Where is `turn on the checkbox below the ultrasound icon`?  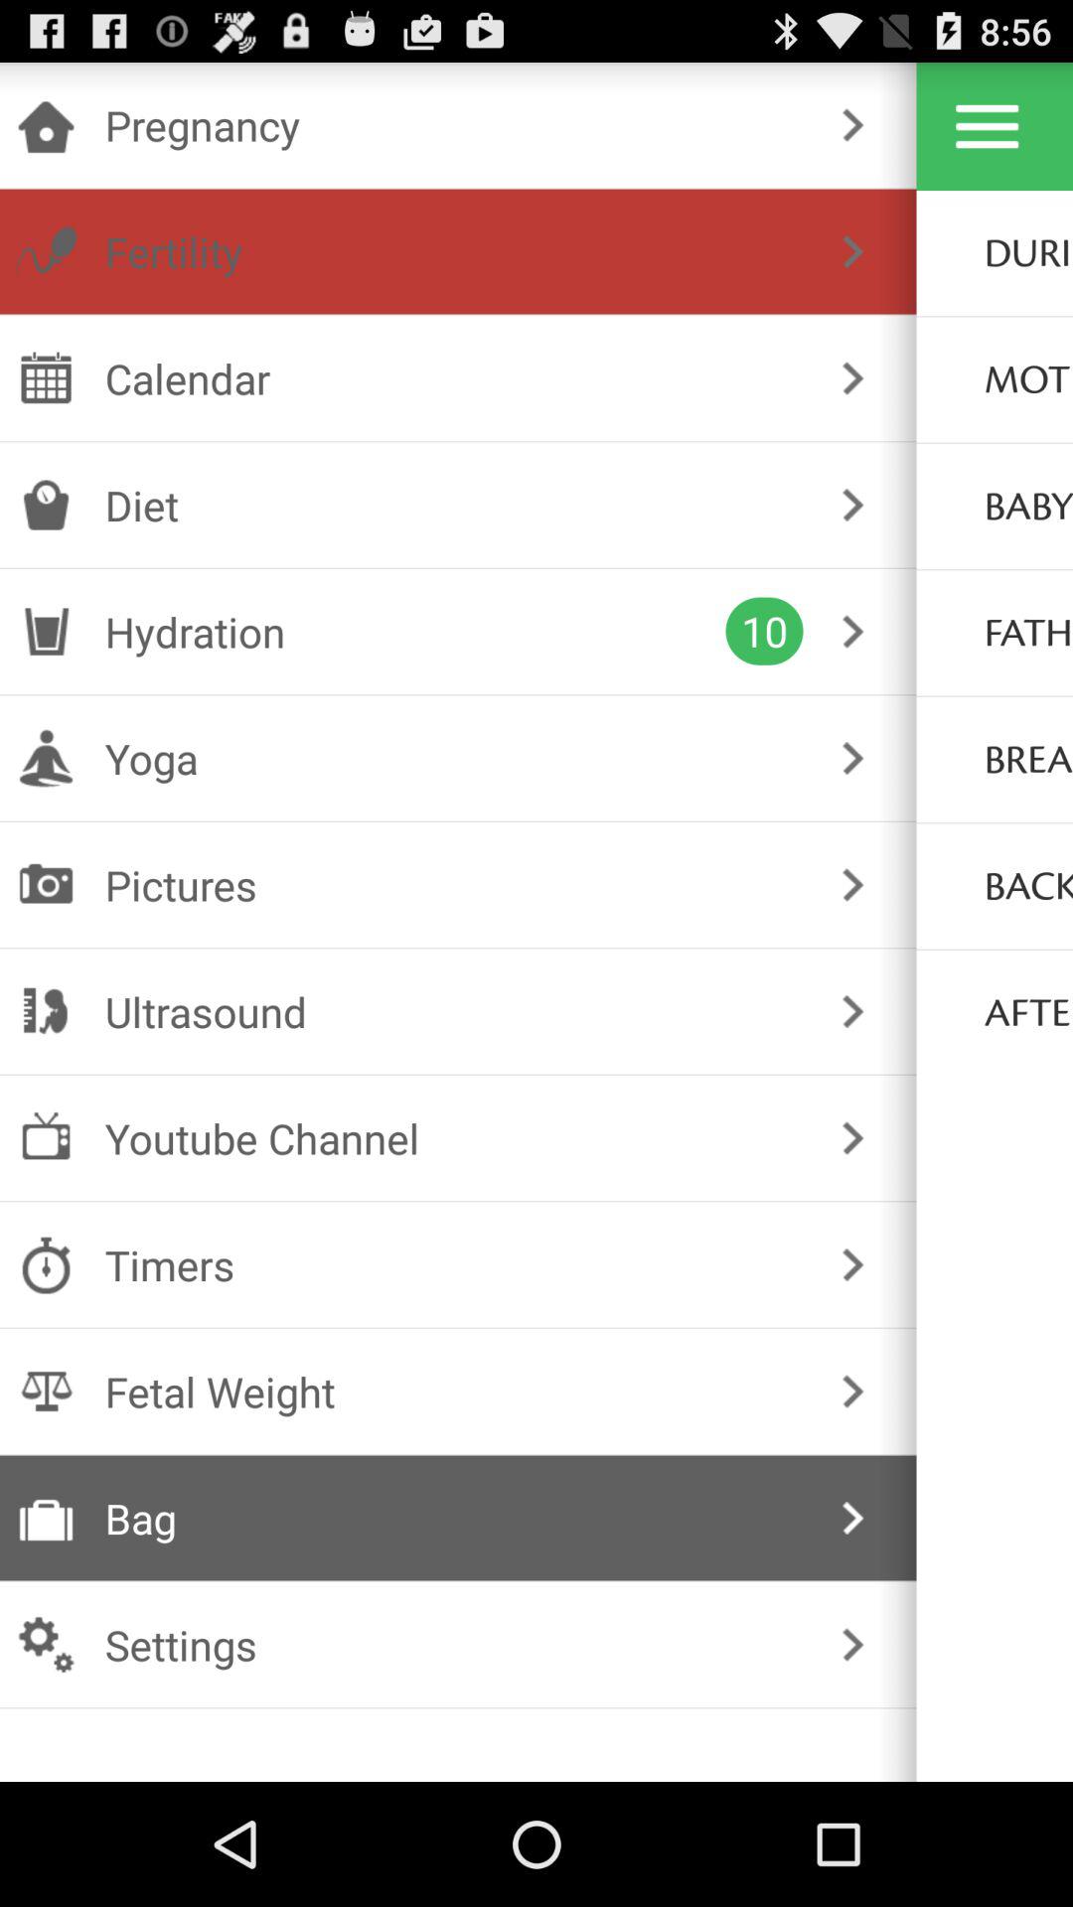 turn on the checkbox below the ultrasound icon is located at coordinates (453, 1138).